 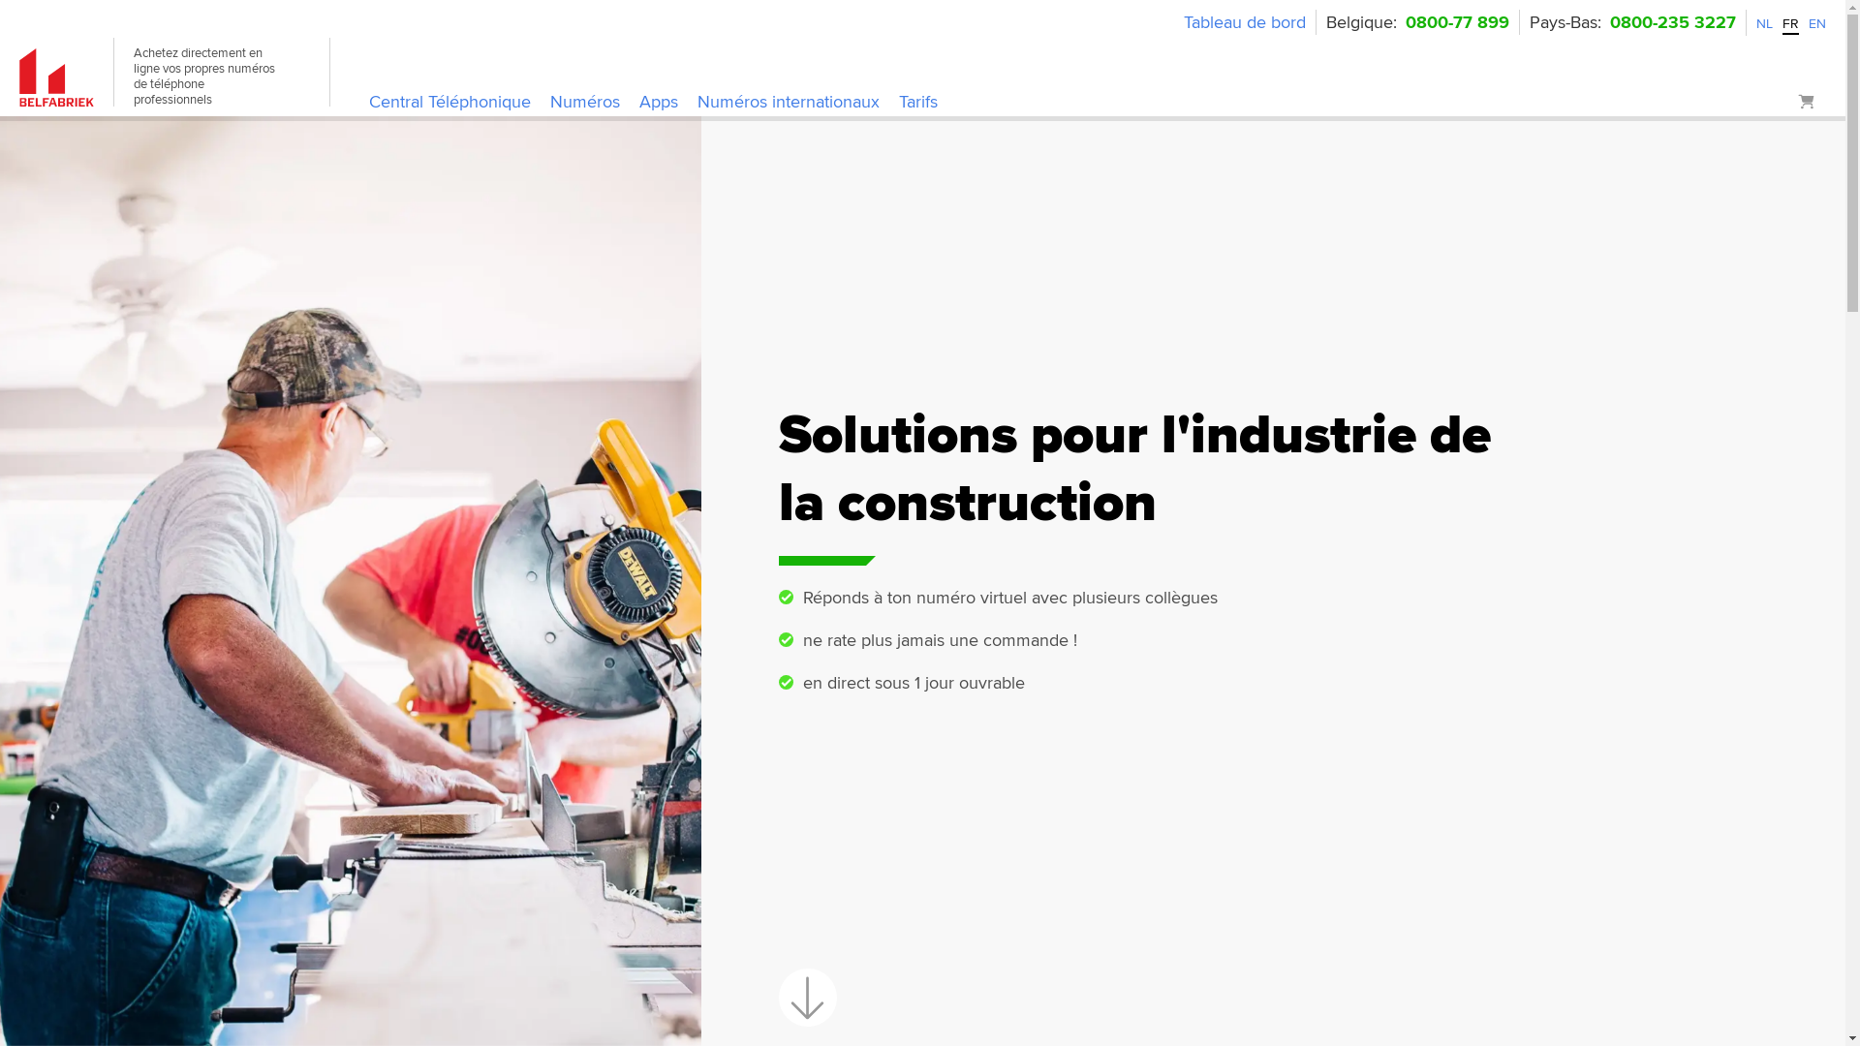 I want to click on FR, so click(x=1790, y=23).